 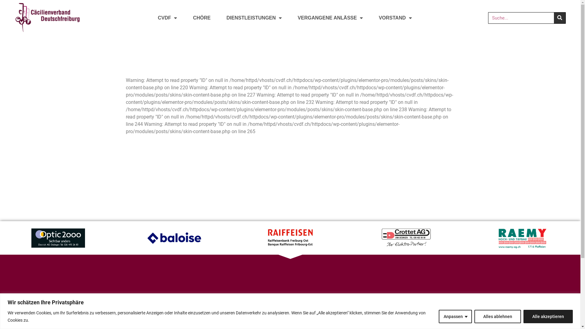 I want to click on Alle akzeptieren, so click(x=548, y=316).